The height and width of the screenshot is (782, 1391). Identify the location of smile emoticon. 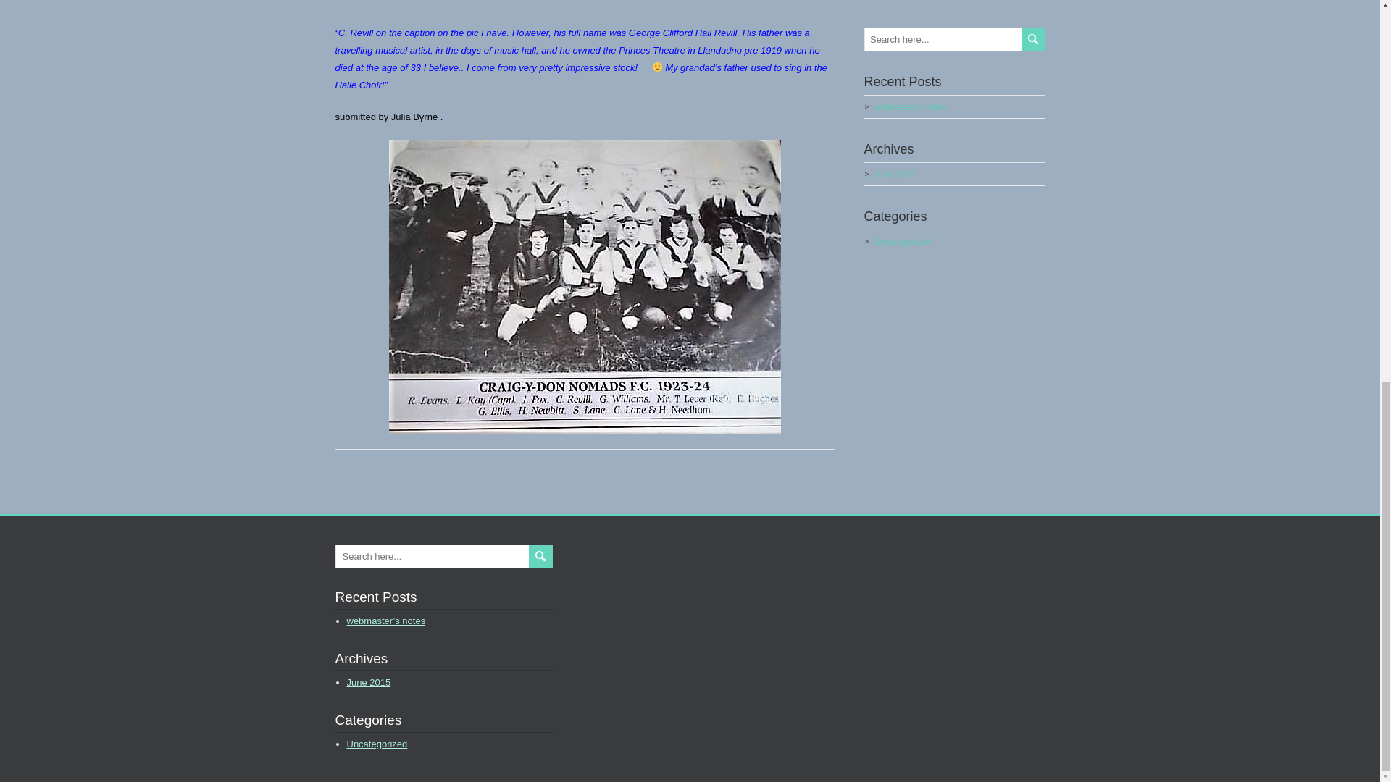
(651, 68).